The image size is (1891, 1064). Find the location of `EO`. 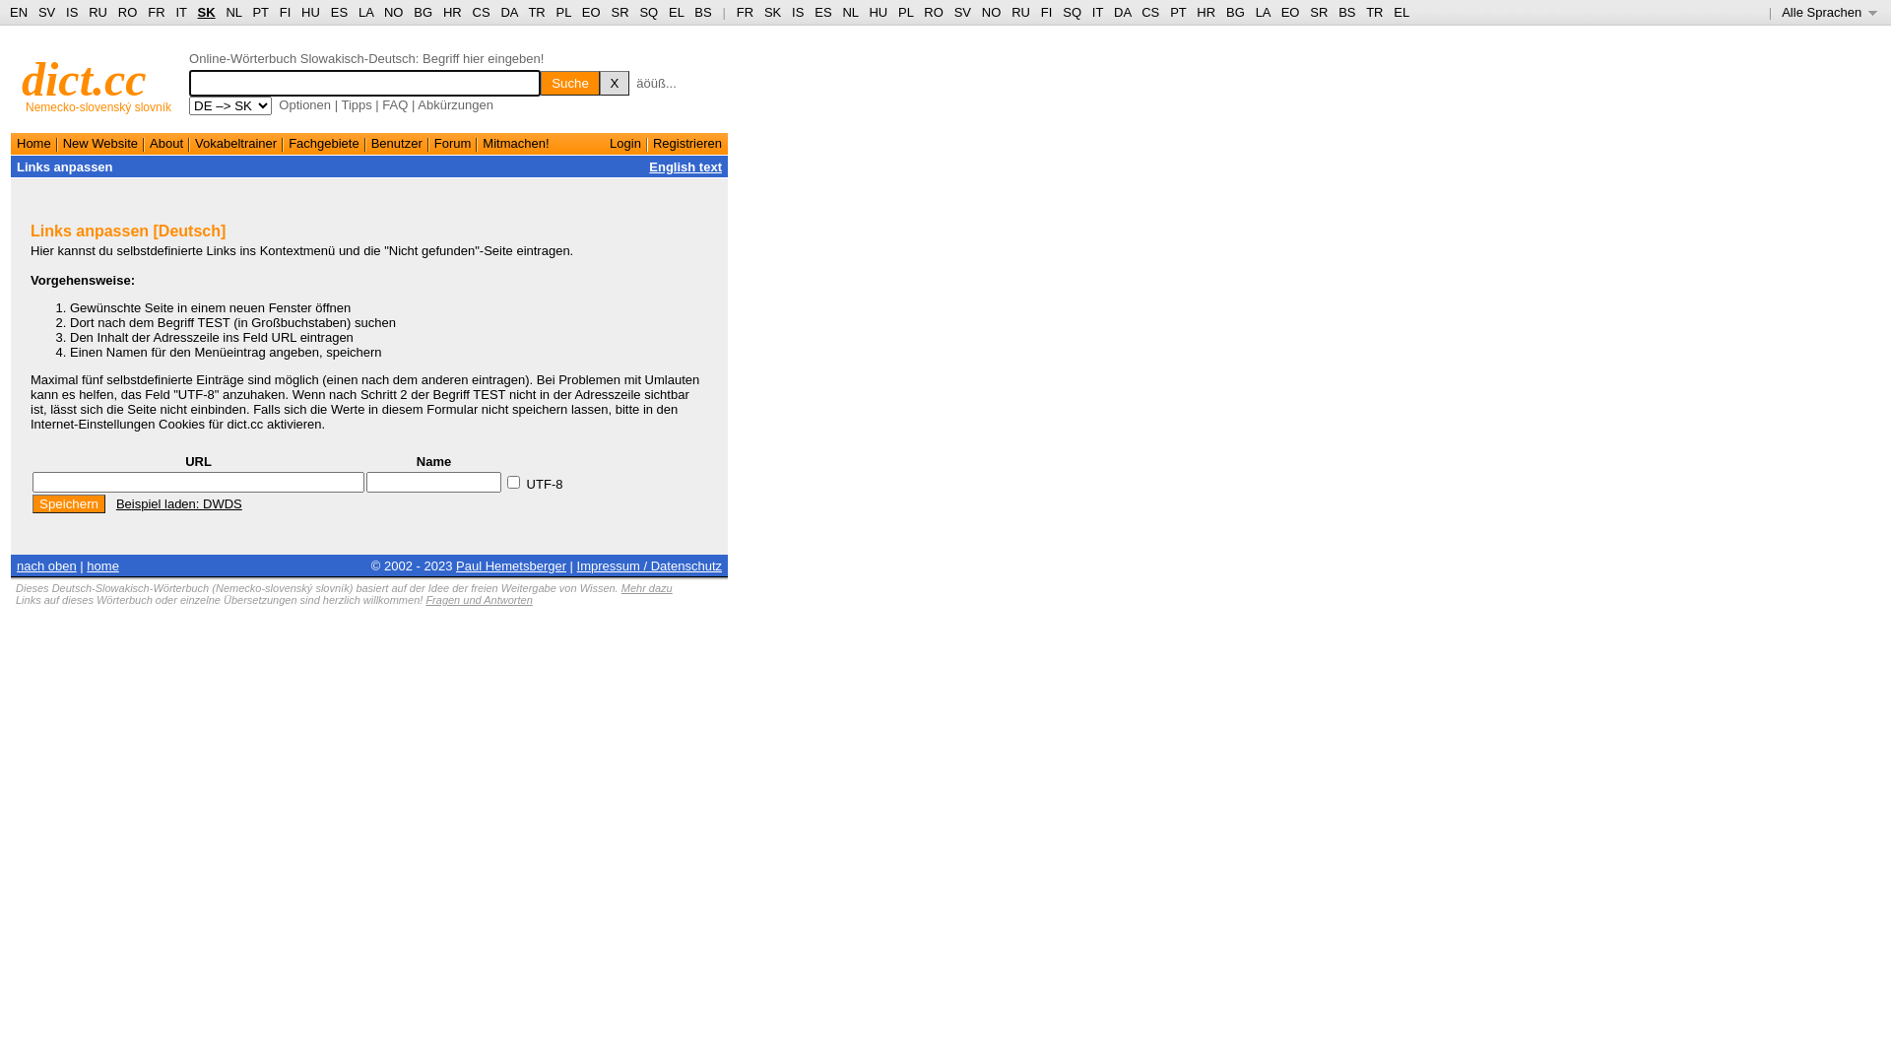

EO is located at coordinates (1290, 12).